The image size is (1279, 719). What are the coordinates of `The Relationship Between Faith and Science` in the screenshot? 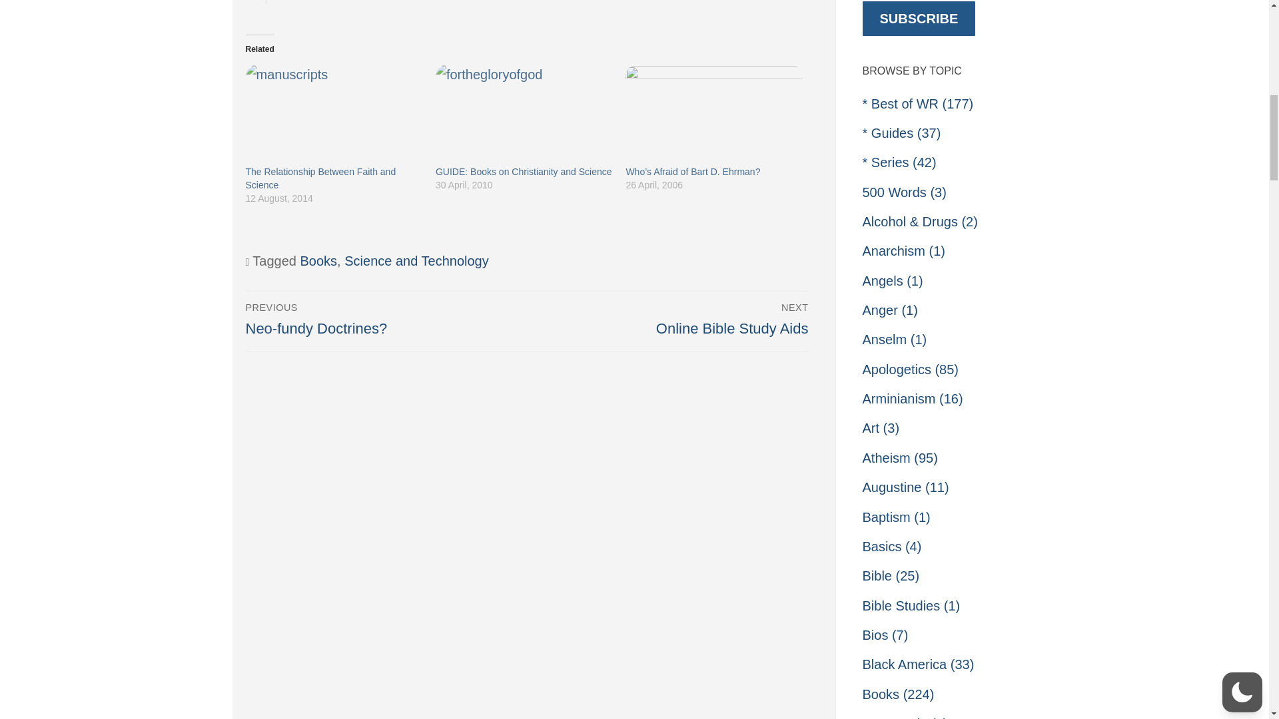 It's located at (382, 319).